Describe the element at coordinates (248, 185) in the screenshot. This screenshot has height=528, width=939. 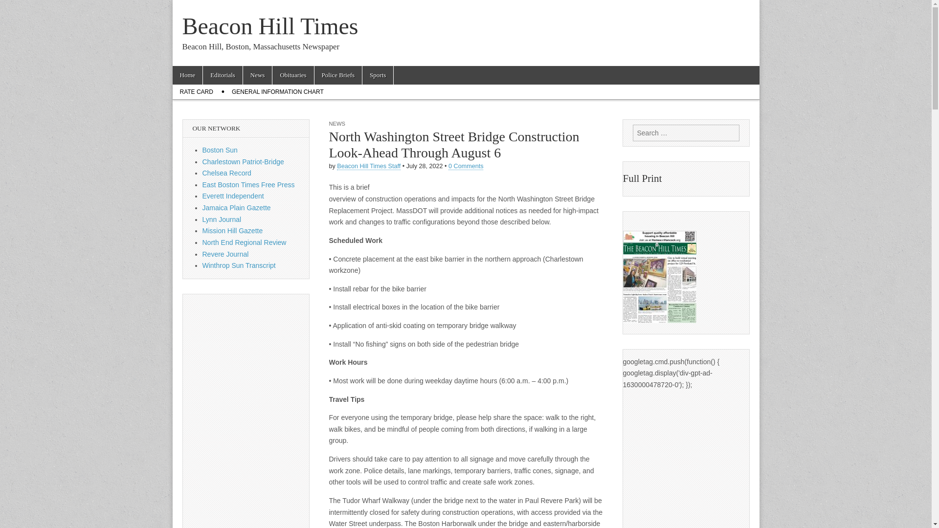
I see `East Boston Times Free Press` at that location.